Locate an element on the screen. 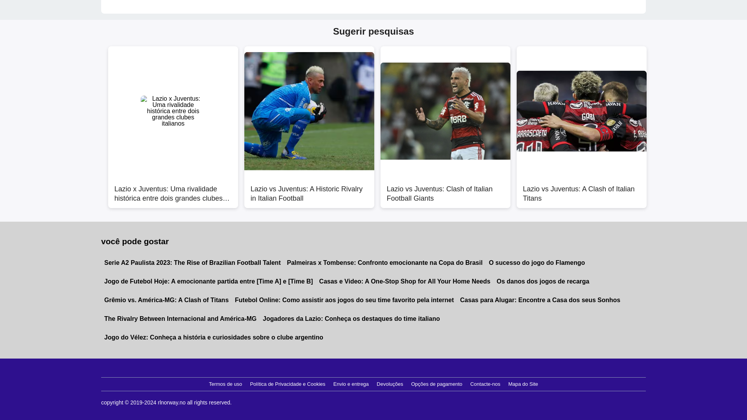 This screenshot has width=747, height=420. Casas para Alugar: Encontre a Casa dos seus Sonhos is located at coordinates (540, 300).